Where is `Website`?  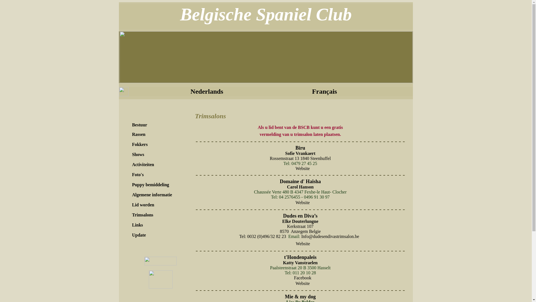 Website is located at coordinates (303, 244).